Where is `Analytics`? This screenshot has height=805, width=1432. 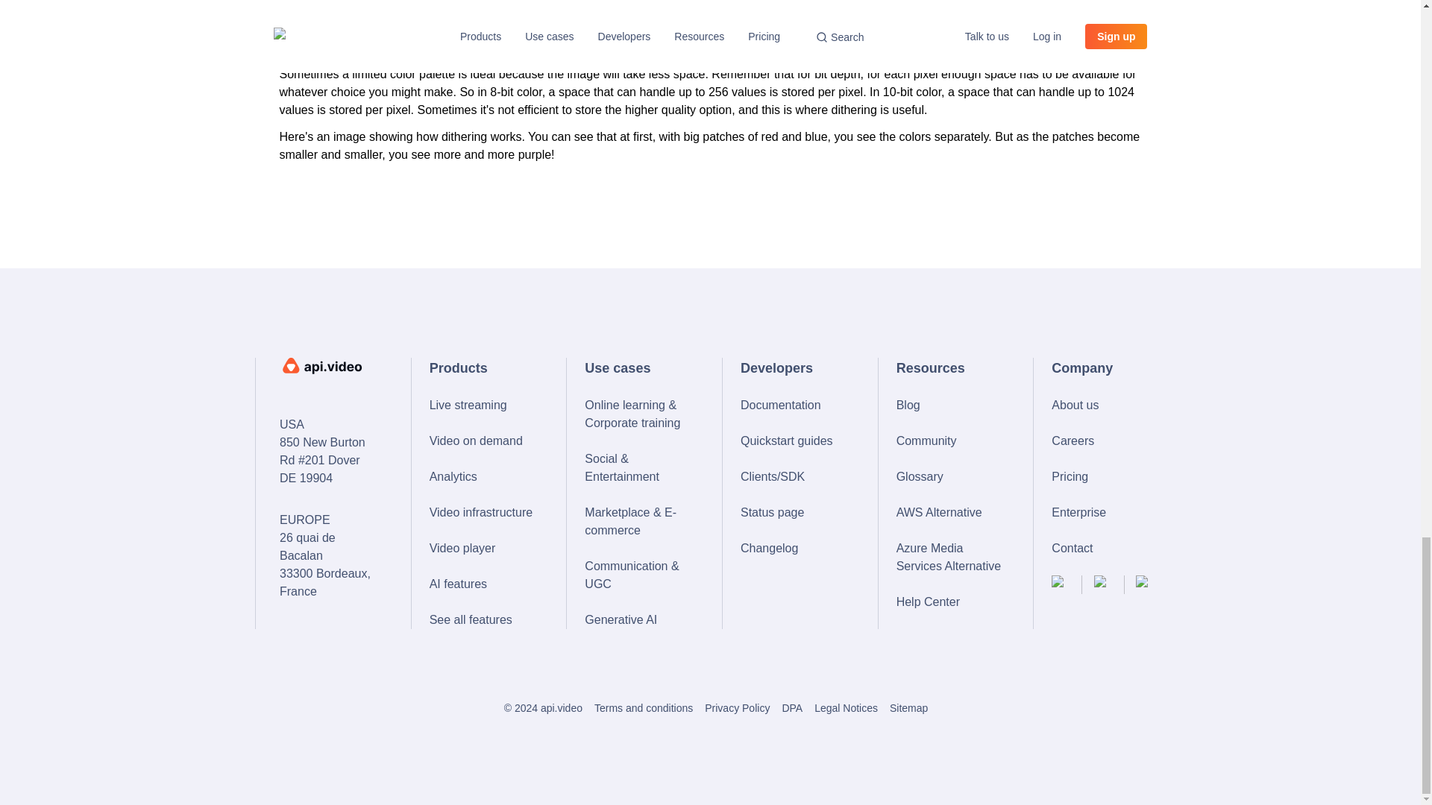
Analytics is located at coordinates (483, 477).